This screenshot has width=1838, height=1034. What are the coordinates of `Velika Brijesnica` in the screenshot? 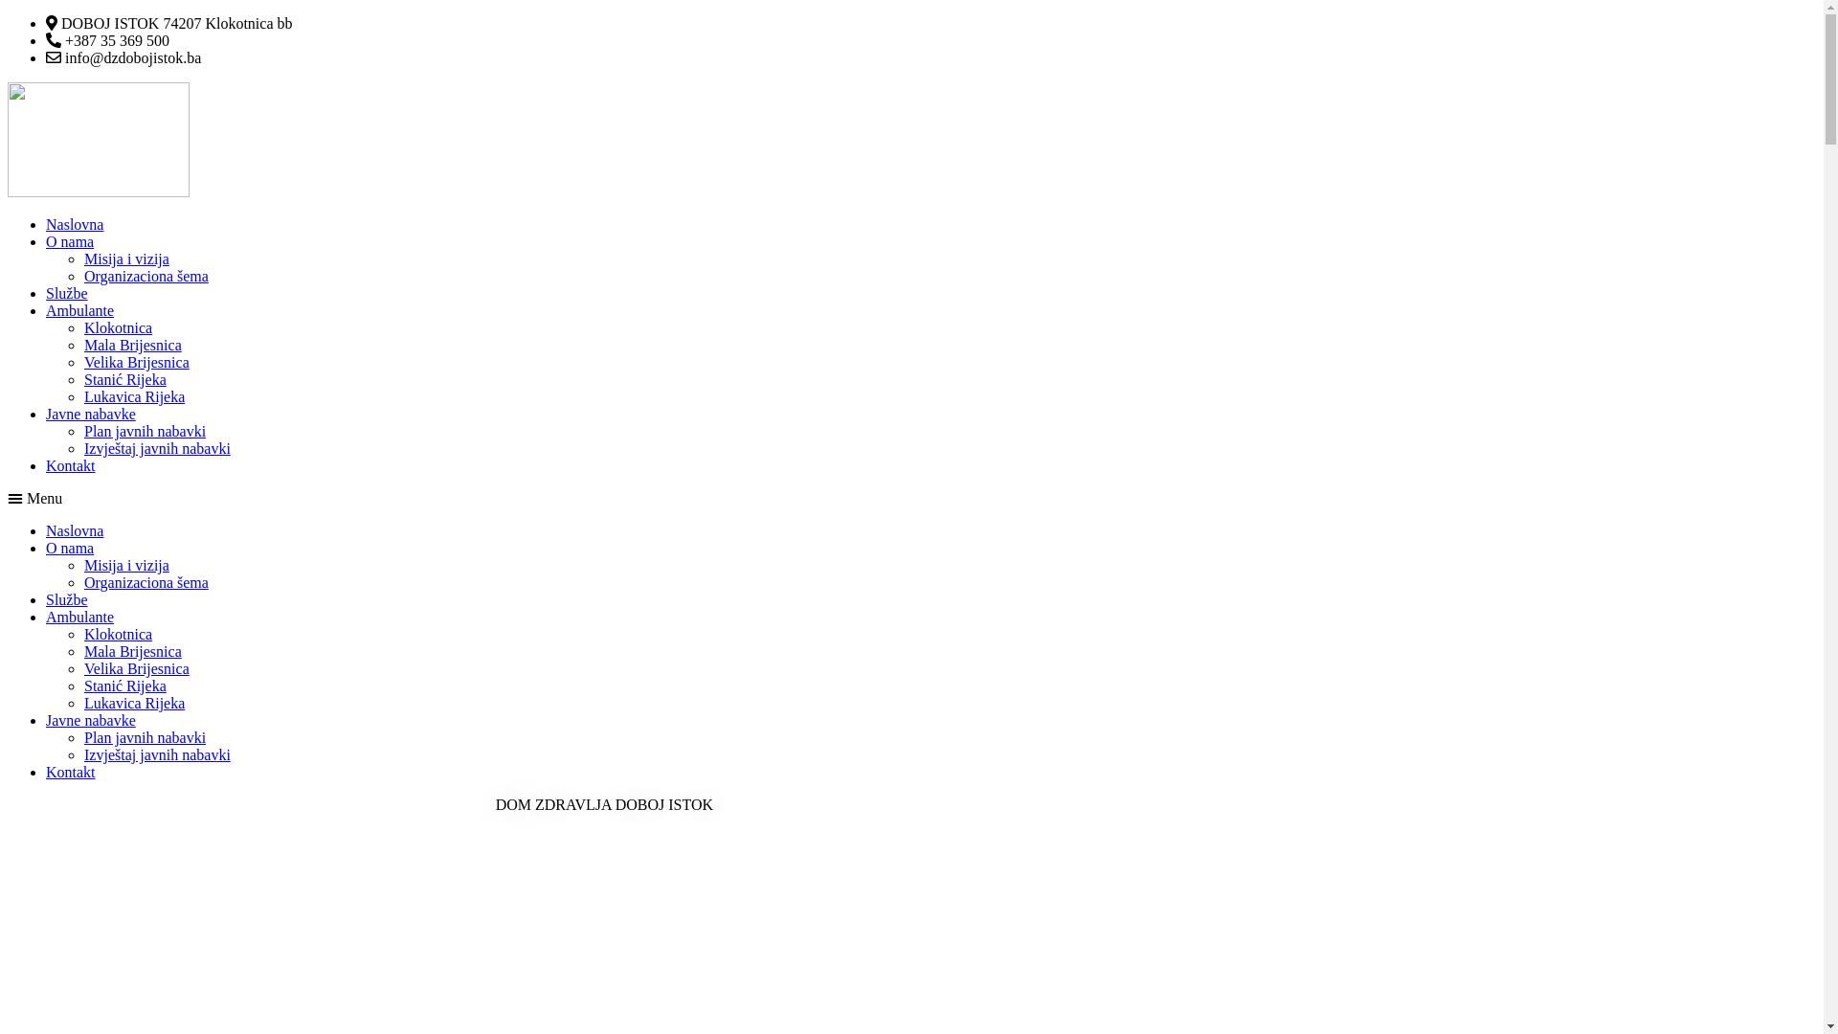 It's located at (137, 362).